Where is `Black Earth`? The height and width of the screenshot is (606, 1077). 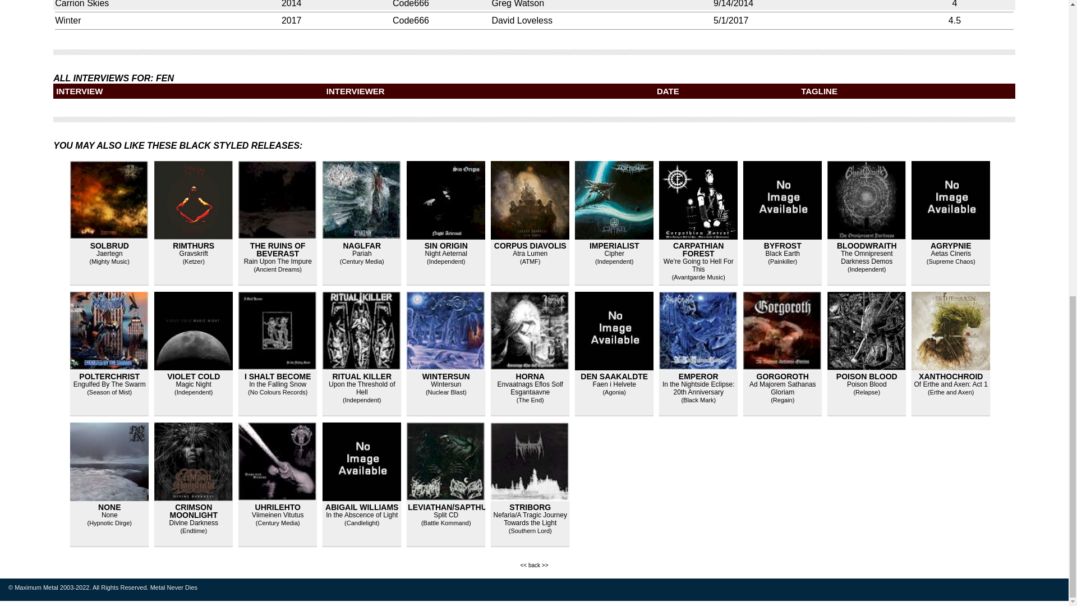
Black Earth is located at coordinates (783, 254).